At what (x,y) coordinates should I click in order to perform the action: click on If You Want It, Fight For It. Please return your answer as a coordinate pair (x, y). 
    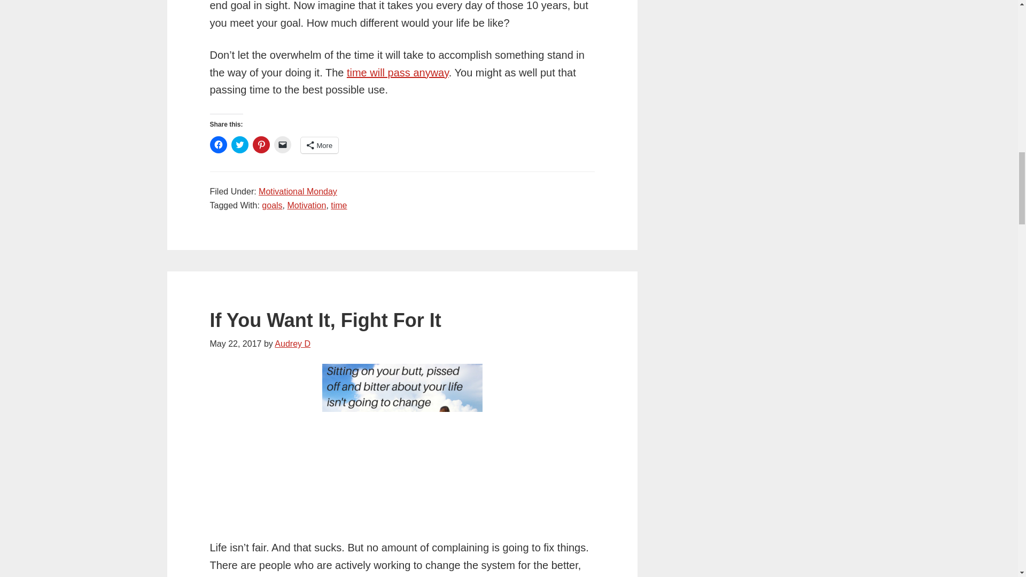
    Looking at the image, I should click on (325, 319).